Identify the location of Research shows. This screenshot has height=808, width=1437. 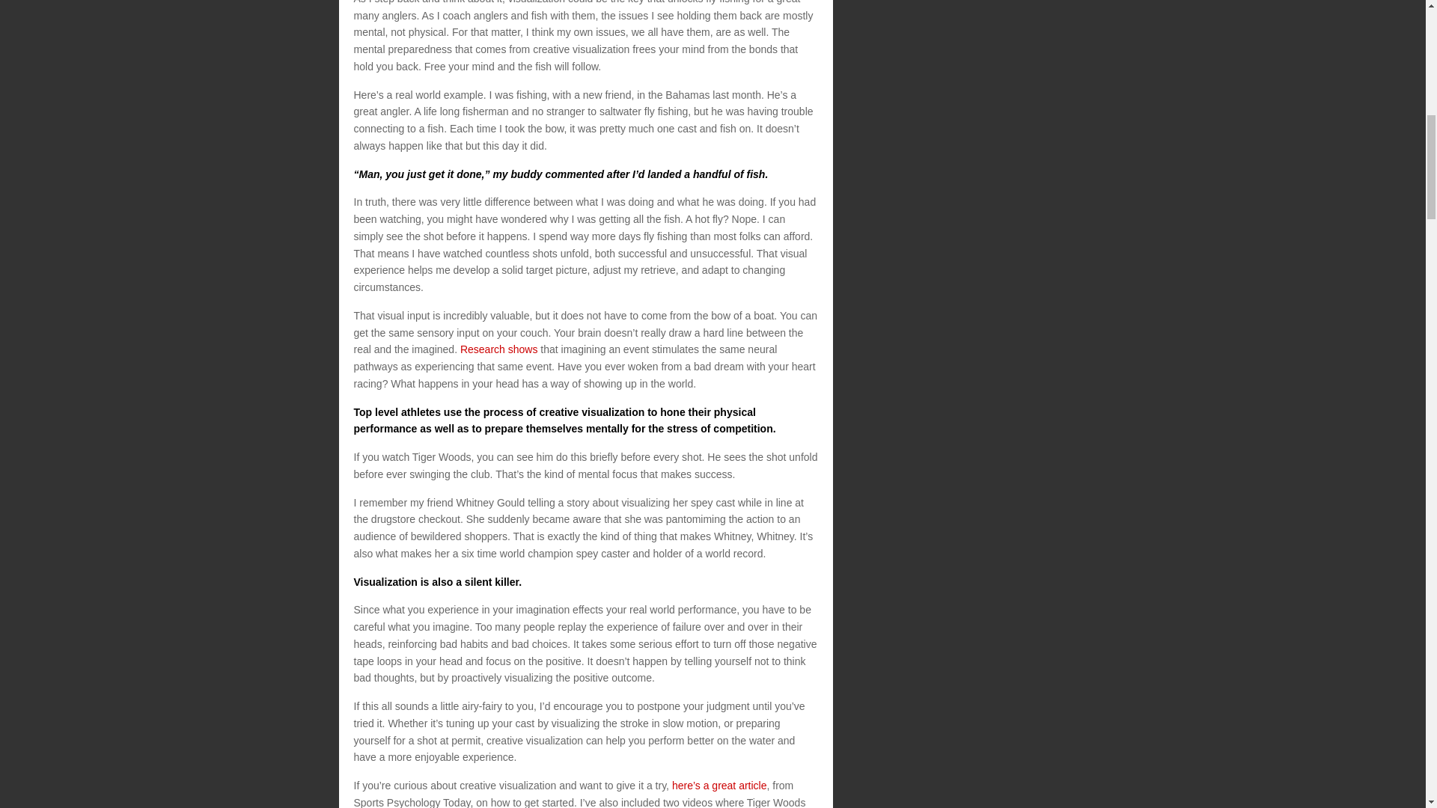
(498, 349).